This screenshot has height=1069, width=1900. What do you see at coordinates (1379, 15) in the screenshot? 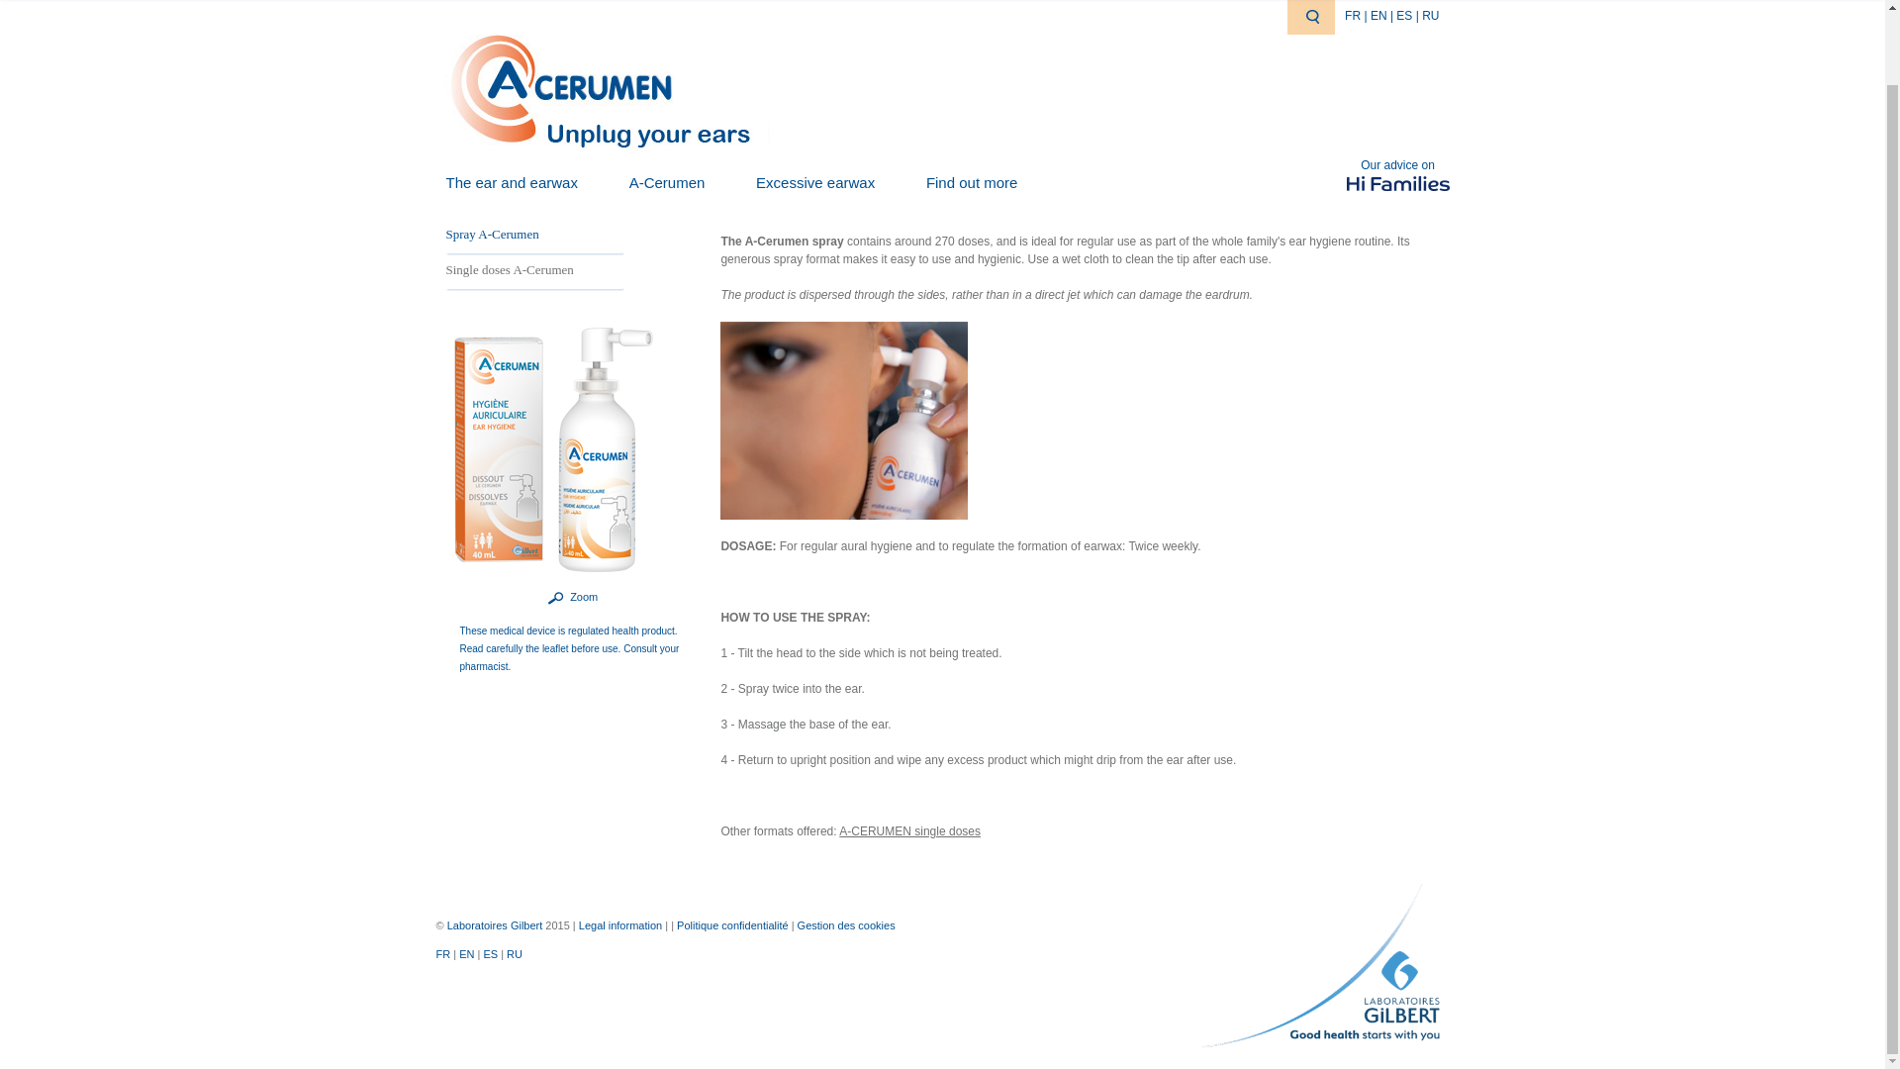
I see `EN` at bounding box center [1379, 15].